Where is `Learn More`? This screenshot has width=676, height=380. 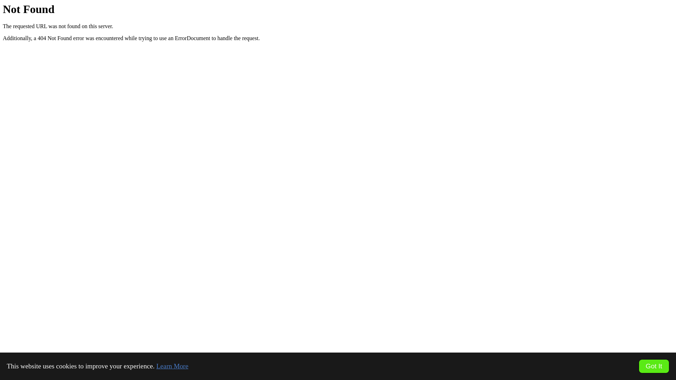 Learn More is located at coordinates (173, 366).